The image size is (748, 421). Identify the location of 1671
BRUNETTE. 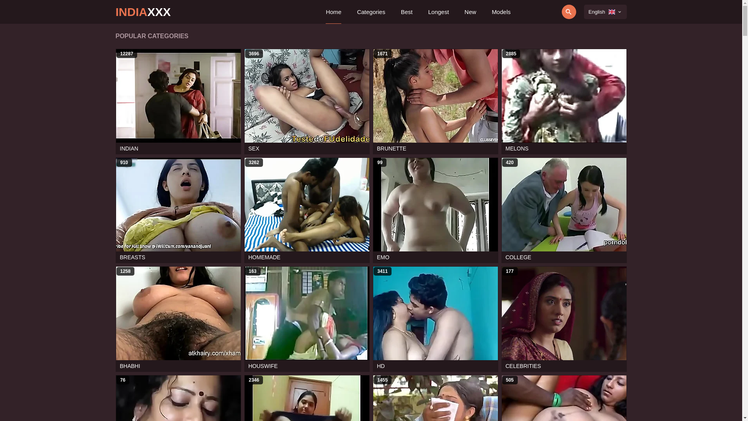
(435, 101).